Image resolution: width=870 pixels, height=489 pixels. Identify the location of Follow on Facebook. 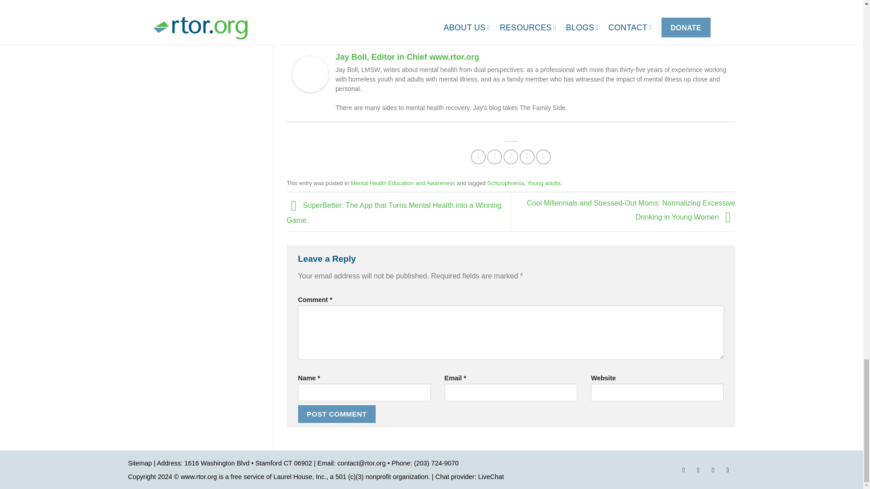
(683, 471).